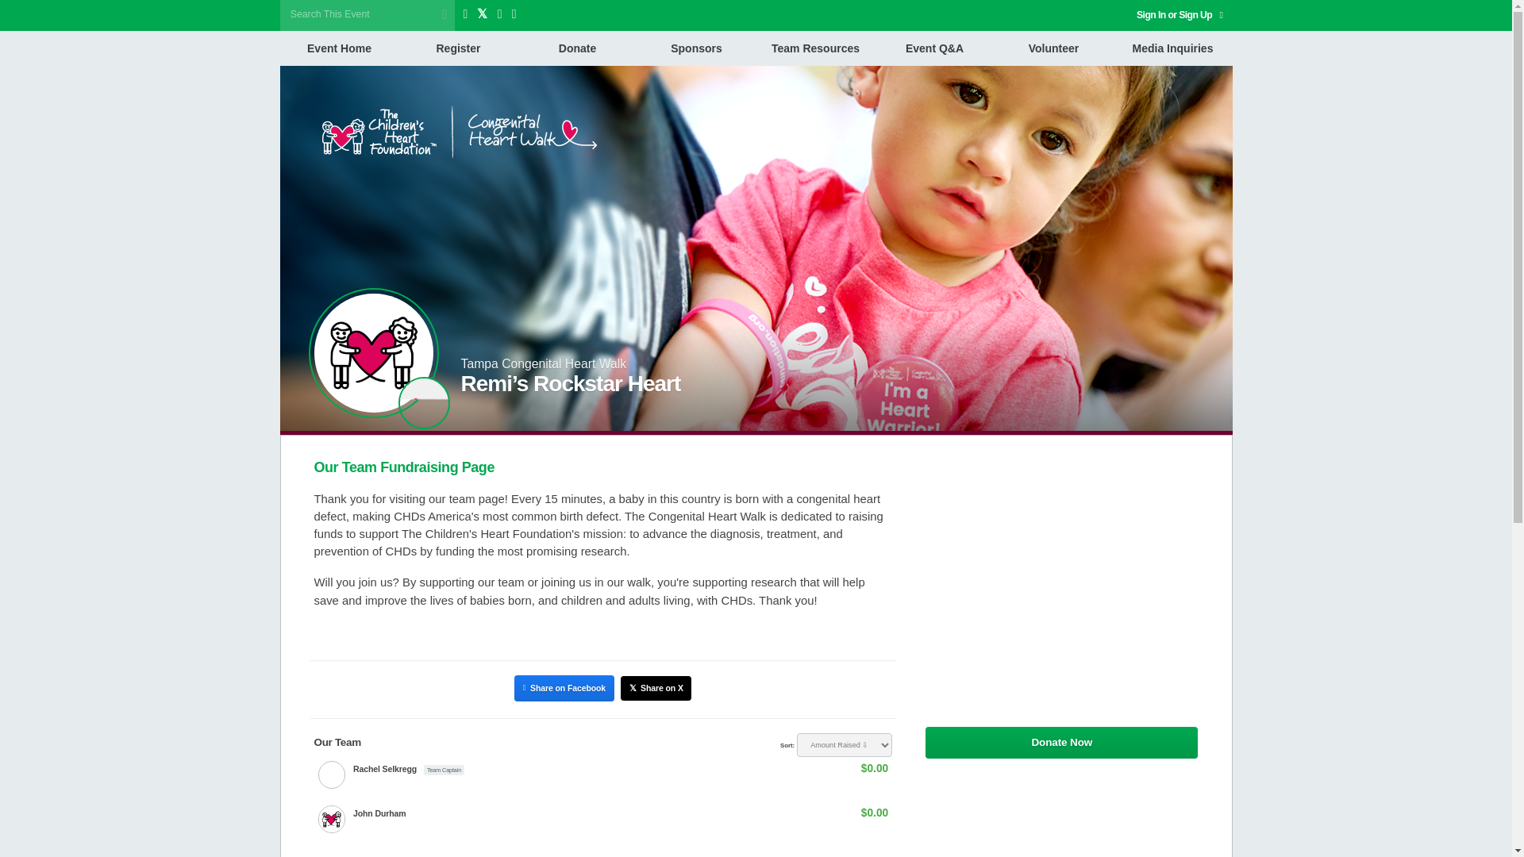 The height and width of the screenshot is (857, 1524). I want to click on Sign In or Sign Up, so click(1180, 15).